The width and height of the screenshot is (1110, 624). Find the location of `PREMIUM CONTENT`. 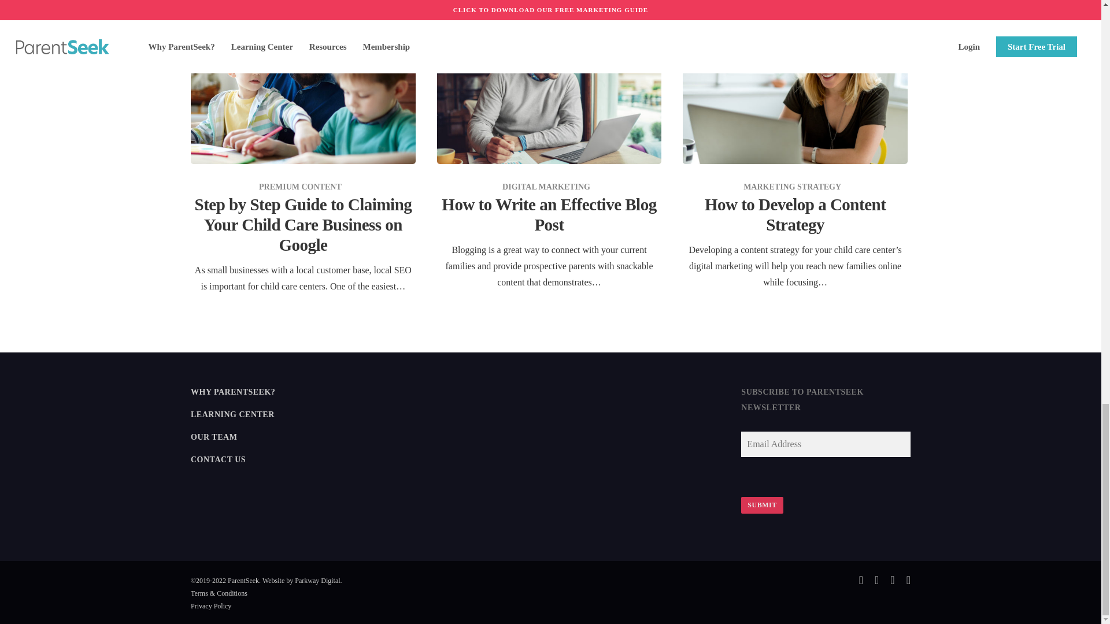

PREMIUM CONTENT is located at coordinates (300, 187).